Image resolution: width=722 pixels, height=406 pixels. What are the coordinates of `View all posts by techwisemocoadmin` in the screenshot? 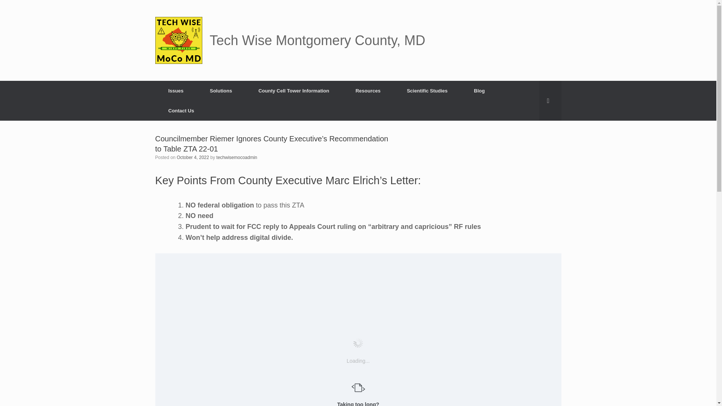 It's located at (236, 157).